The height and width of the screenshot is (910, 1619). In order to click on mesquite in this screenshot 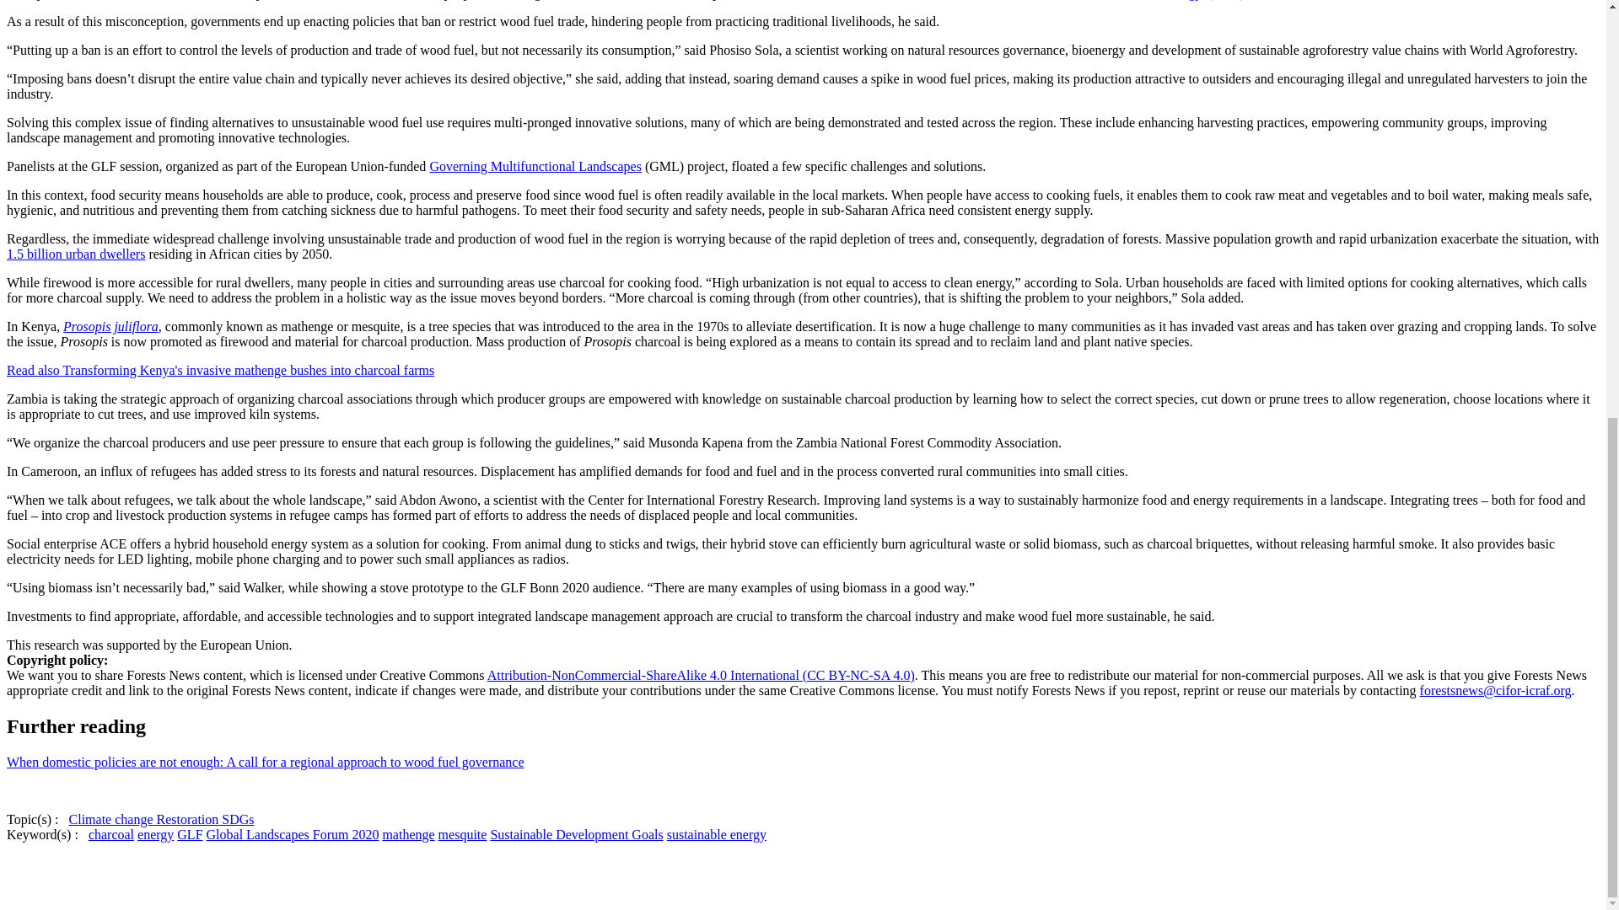, I will do `click(462, 834)`.